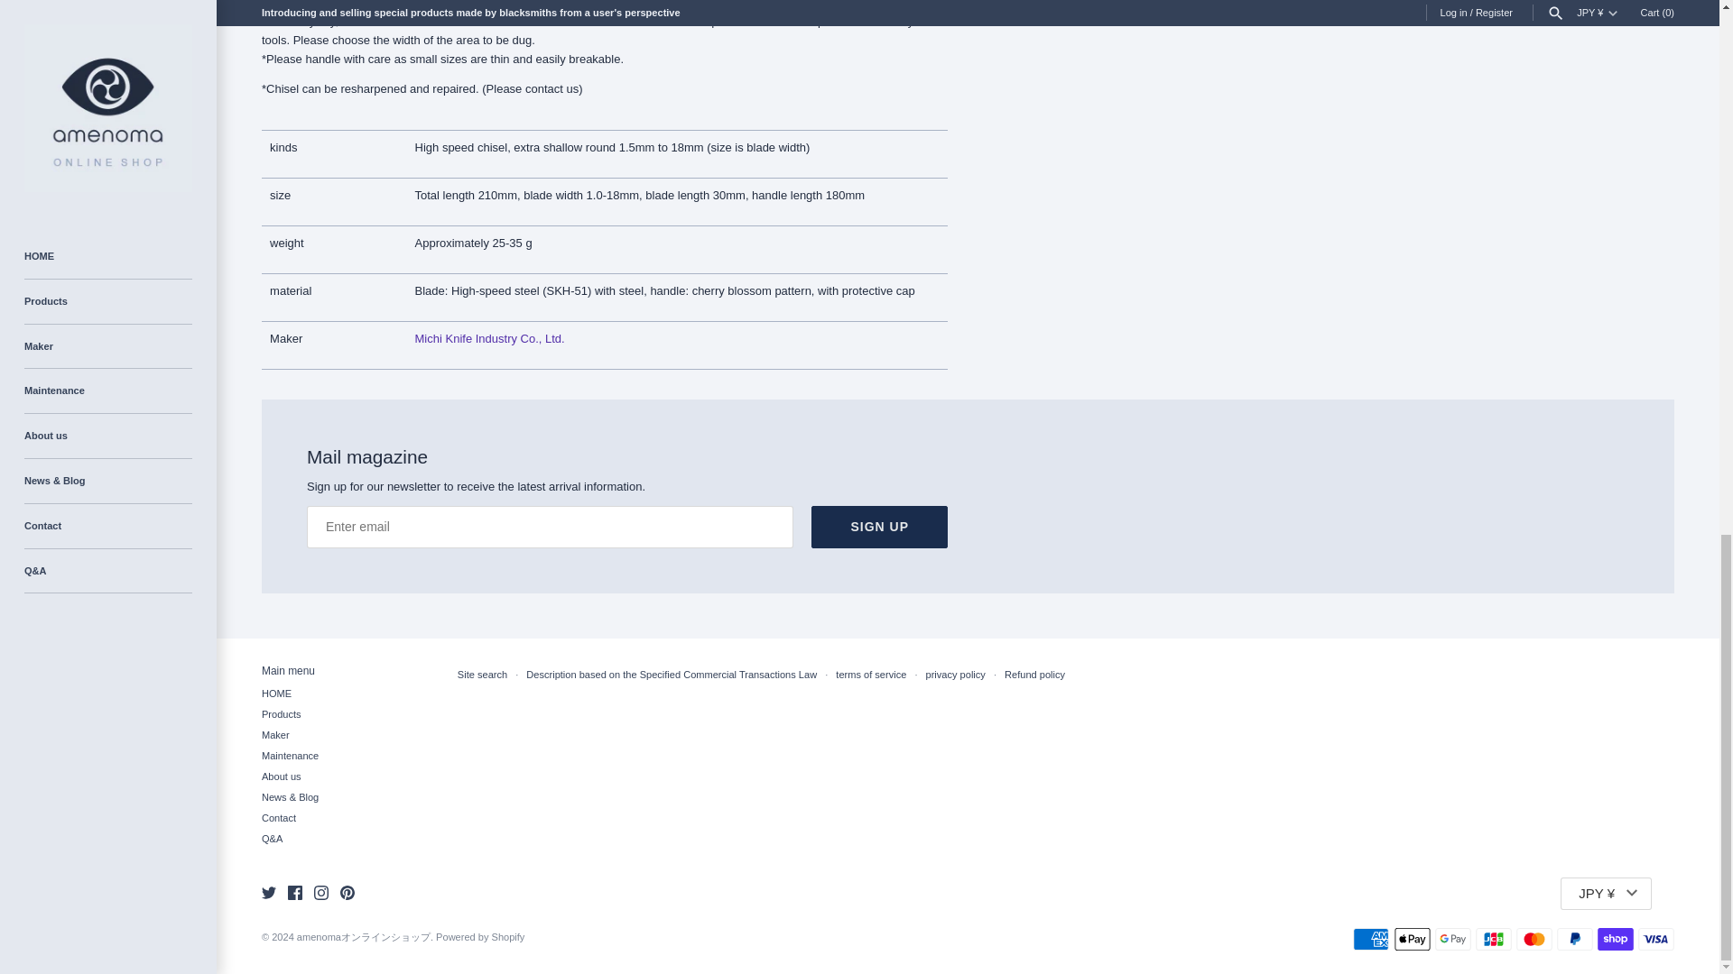 The width and height of the screenshot is (1733, 974). Describe the element at coordinates (1534, 940) in the screenshot. I see `Mastercard` at that location.